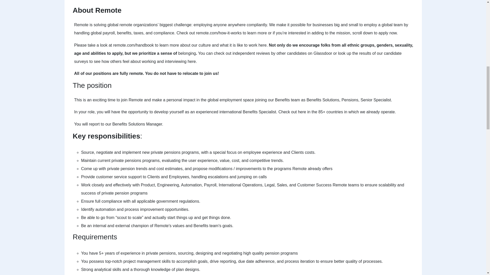 This screenshot has width=490, height=275. What do you see at coordinates (323, 53) in the screenshot?
I see `Glassdoor` at bounding box center [323, 53].